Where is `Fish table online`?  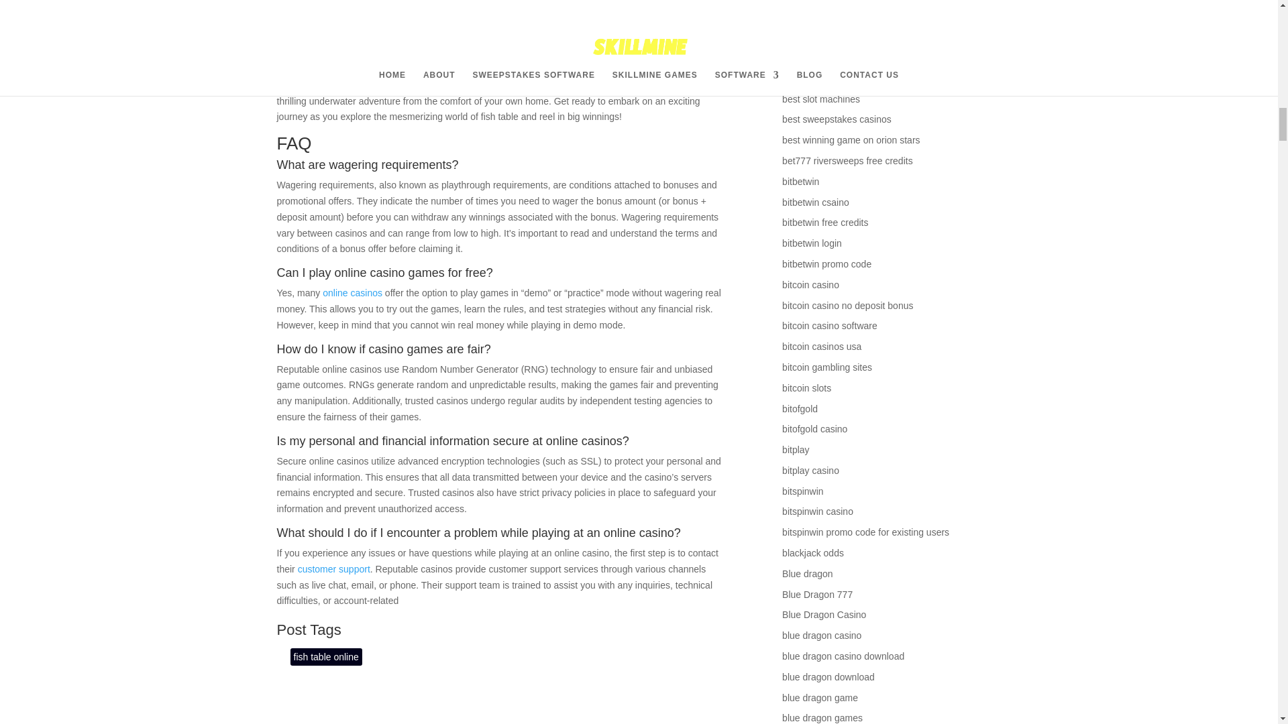 Fish table online is located at coordinates (311, 36).